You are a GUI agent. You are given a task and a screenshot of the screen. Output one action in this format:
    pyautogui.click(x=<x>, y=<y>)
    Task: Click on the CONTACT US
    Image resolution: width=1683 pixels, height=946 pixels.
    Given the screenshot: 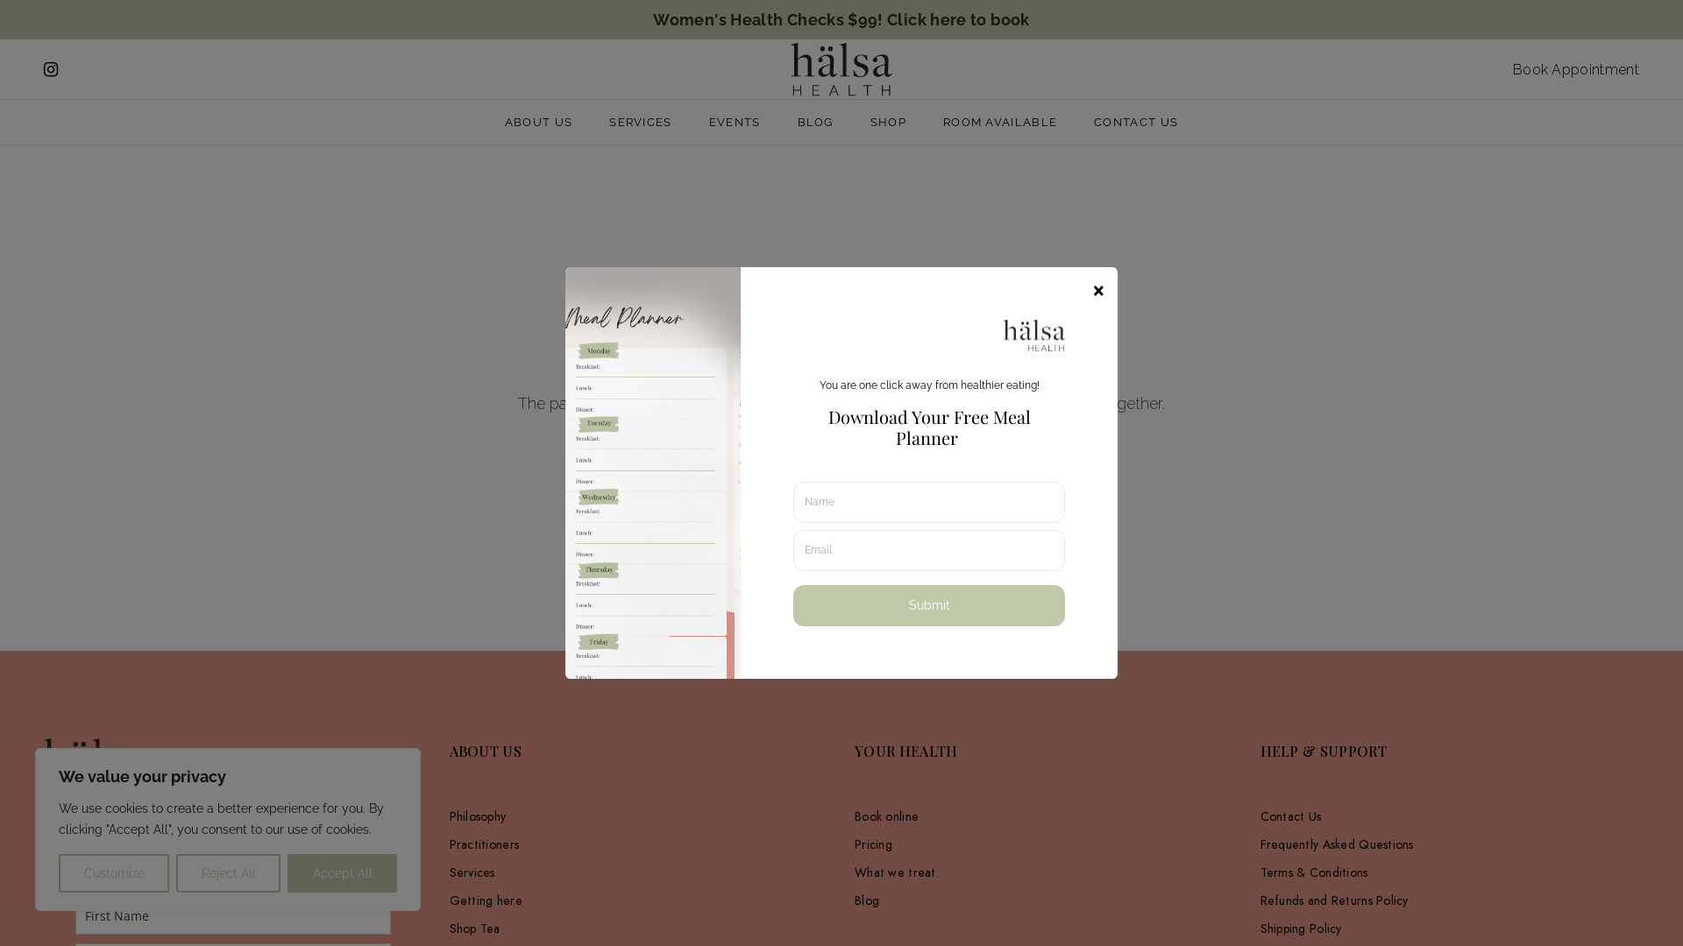 What is the action you would take?
    pyautogui.click(x=1136, y=123)
    